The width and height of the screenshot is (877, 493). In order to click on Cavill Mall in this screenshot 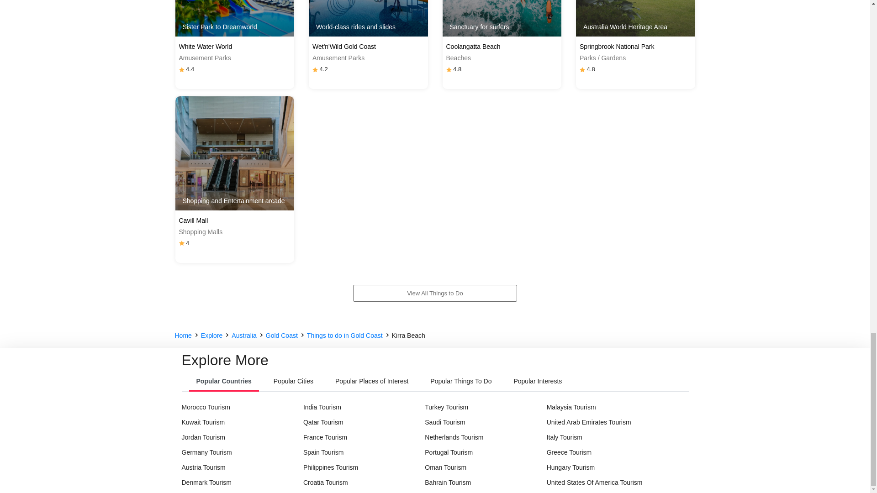, I will do `click(235, 220)`.